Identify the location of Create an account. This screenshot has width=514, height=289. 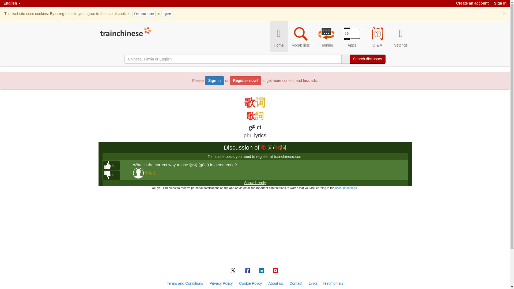
(472, 3).